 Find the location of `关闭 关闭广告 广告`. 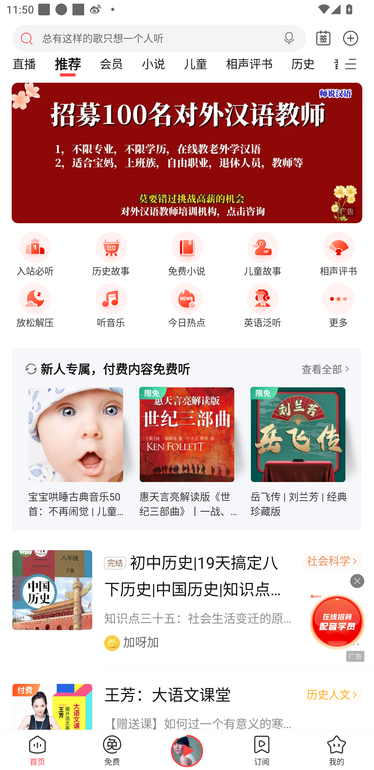

关闭 关闭广告 广告 is located at coordinates (336, 621).